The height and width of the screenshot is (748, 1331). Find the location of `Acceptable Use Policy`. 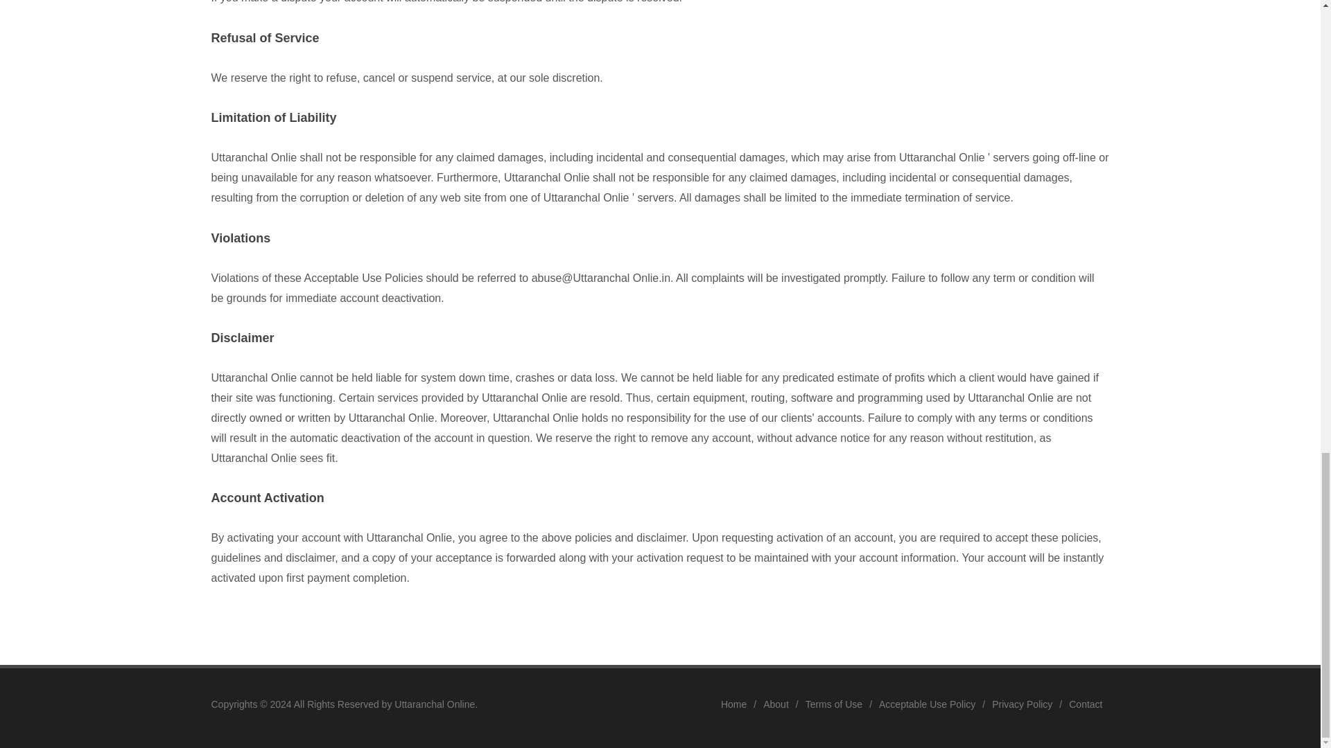

Acceptable Use Policy is located at coordinates (927, 705).